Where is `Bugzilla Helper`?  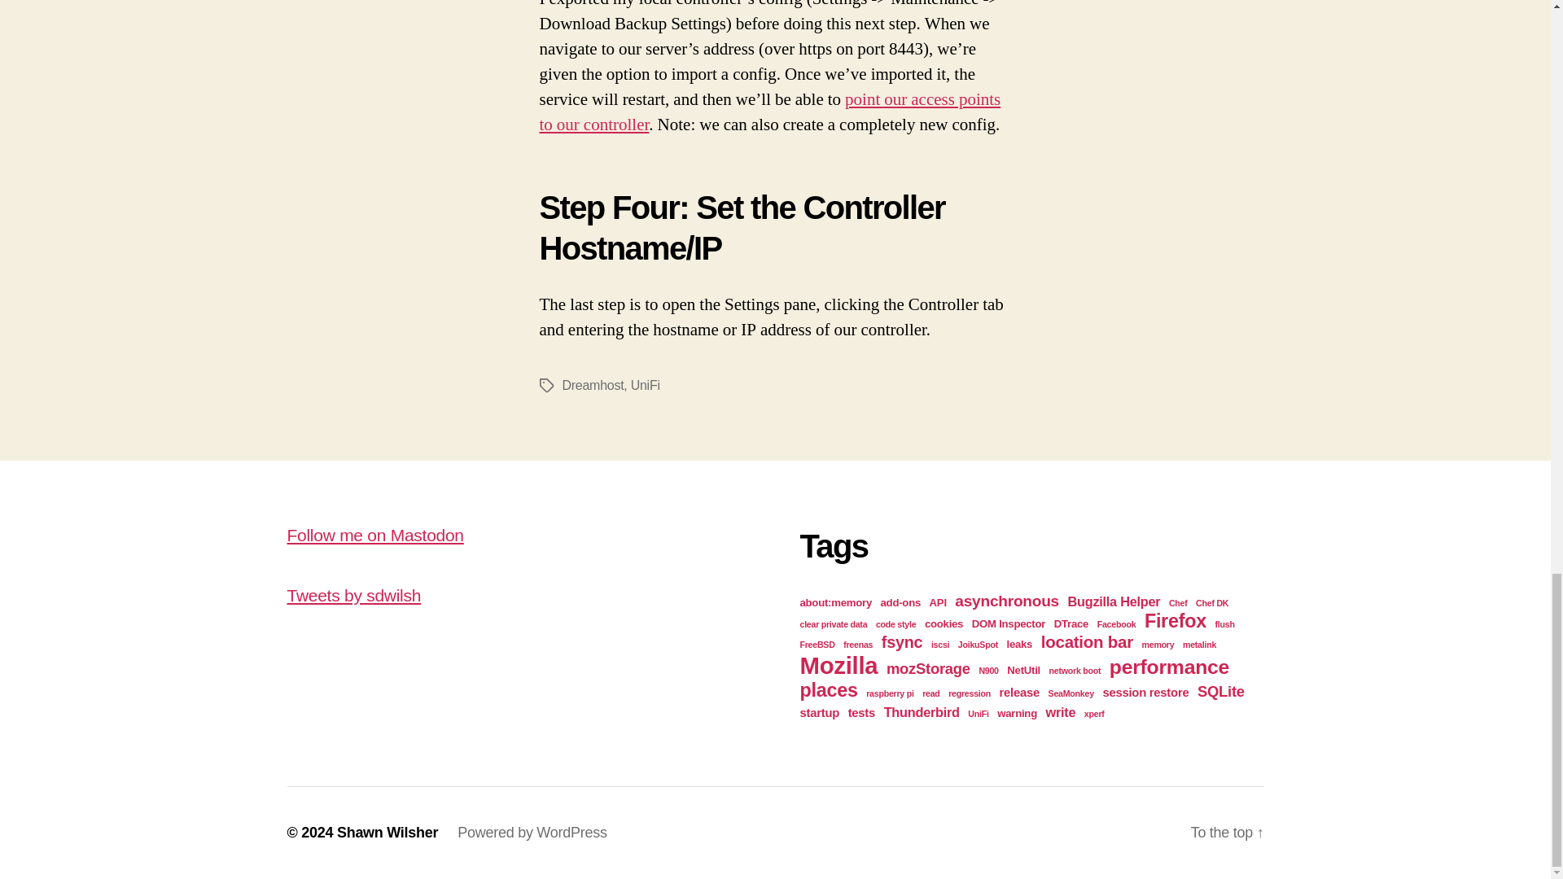
Bugzilla Helper is located at coordinates (1114, 601).